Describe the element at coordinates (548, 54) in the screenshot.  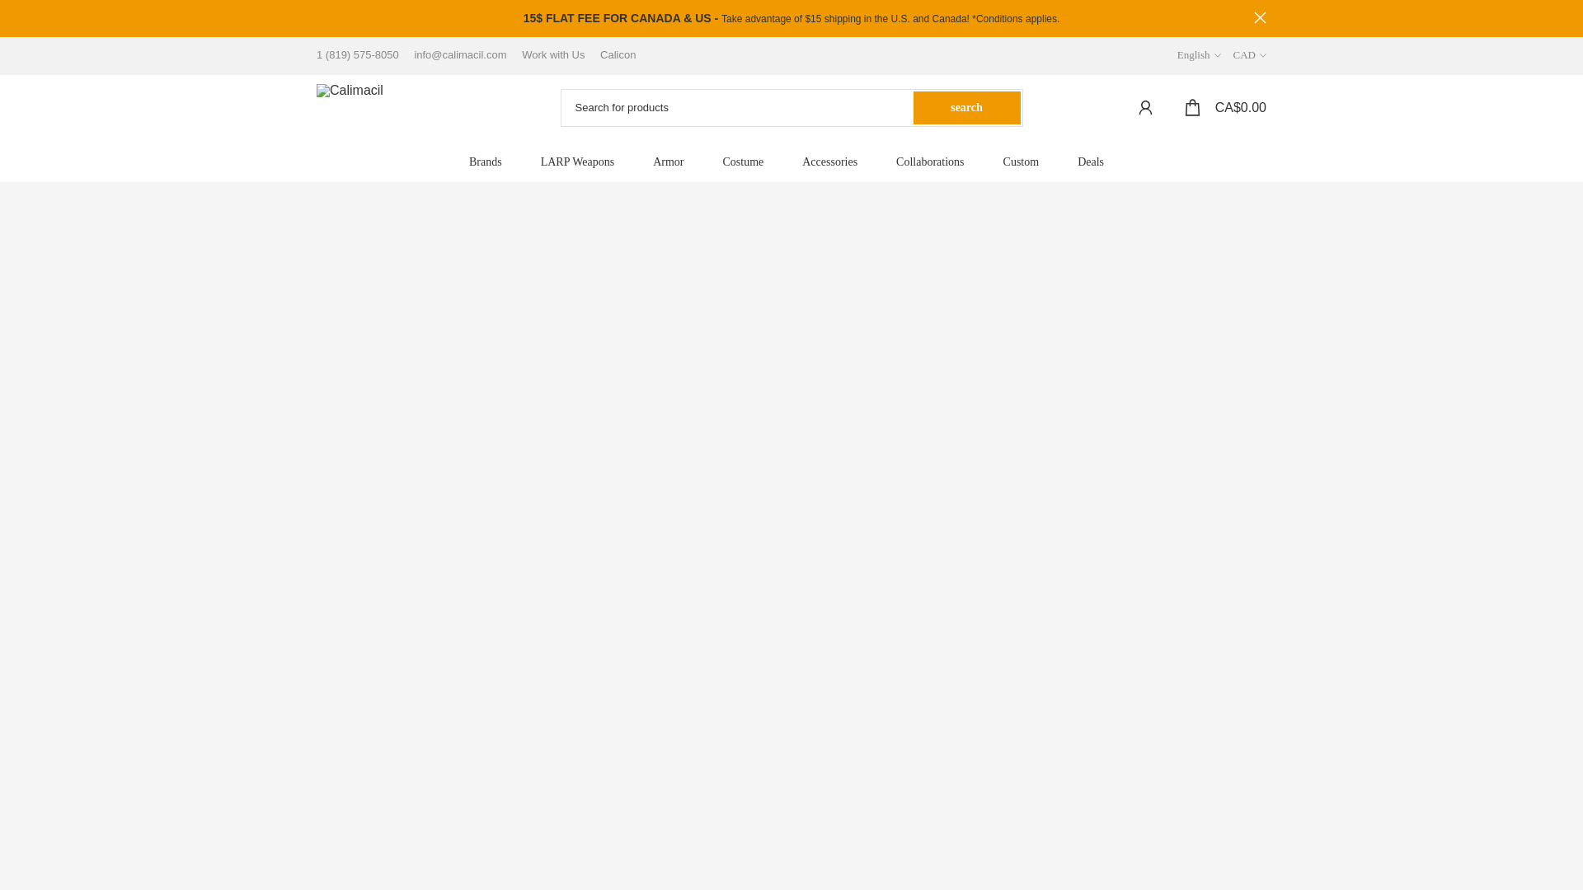
I see `Work with Us` at that location.